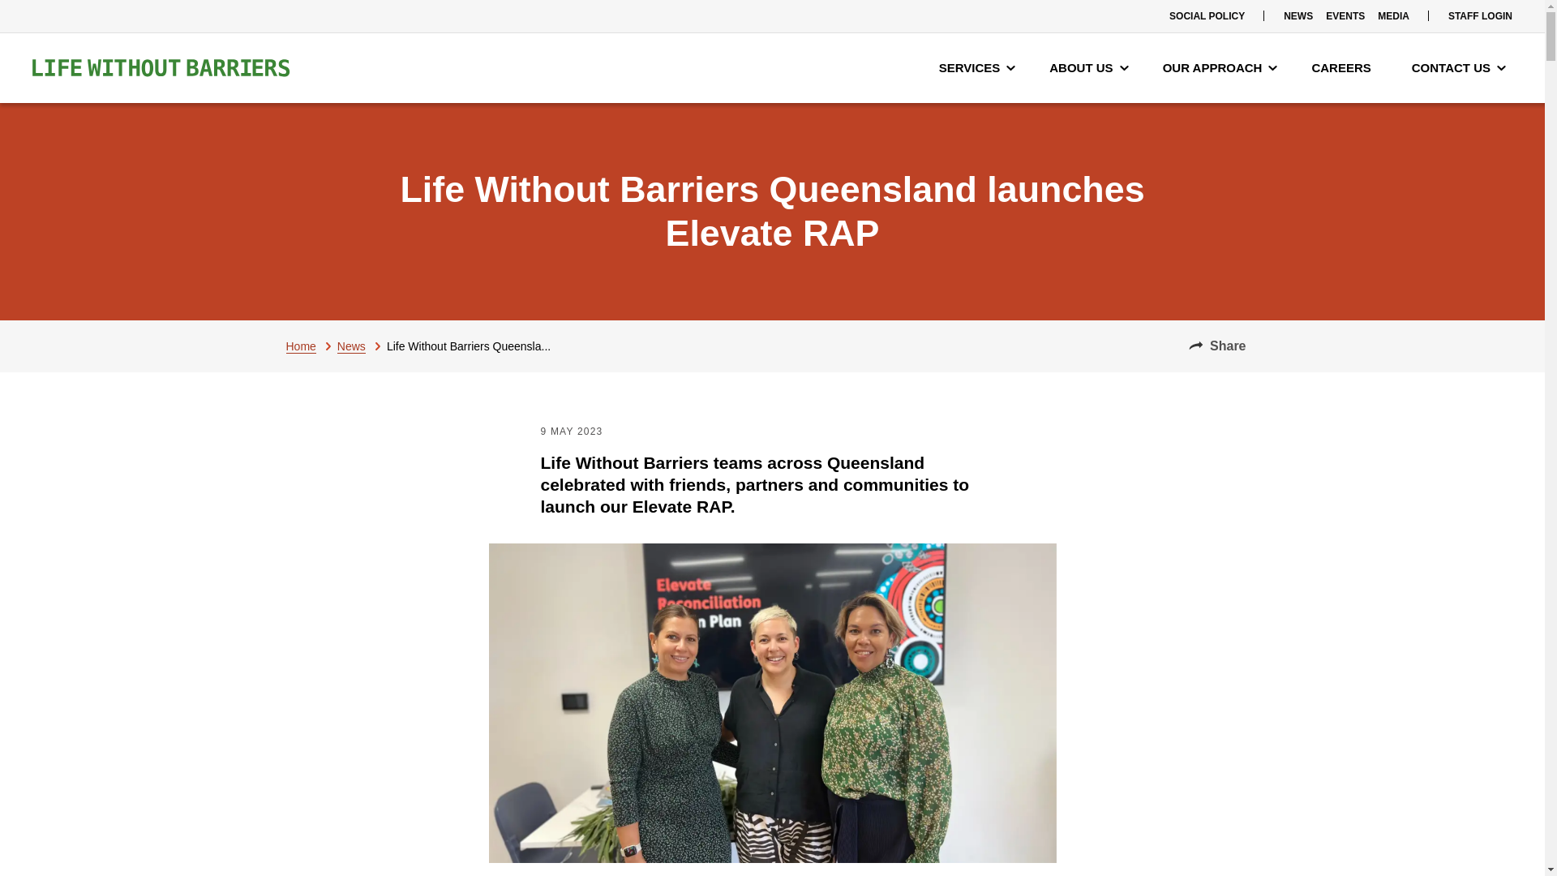  Describe the element at coordinates (1345, 68) in the screenshot. I see `Careers` at that location.